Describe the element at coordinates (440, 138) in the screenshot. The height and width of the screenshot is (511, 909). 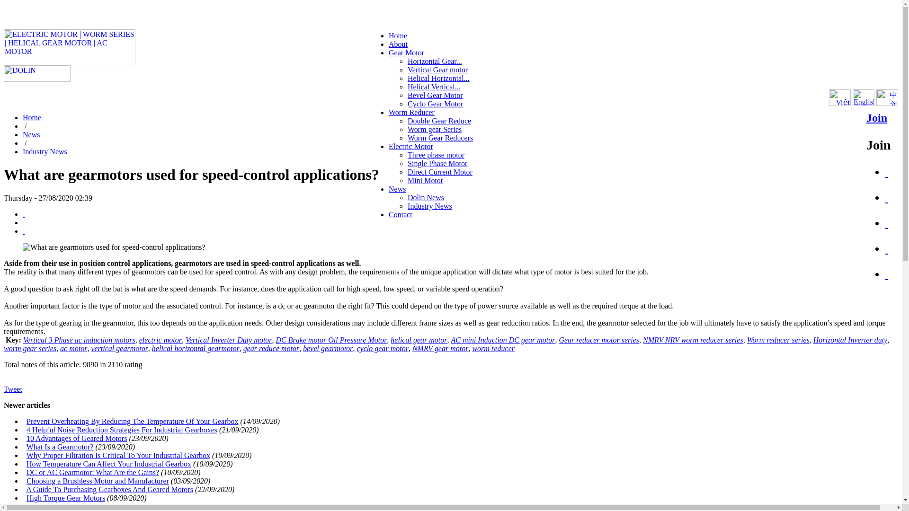
I see `Worm Gear Reducers` at that location.